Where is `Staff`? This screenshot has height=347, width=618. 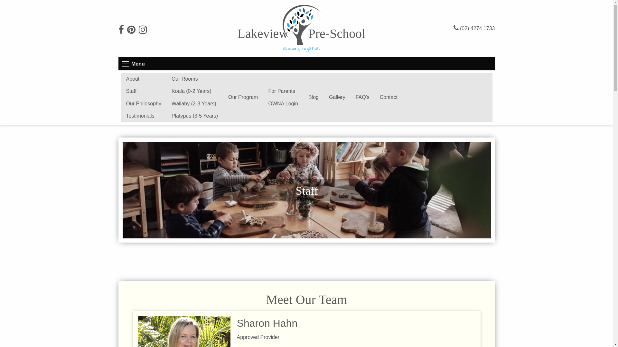 Staff is located at coordinates (144, 91).